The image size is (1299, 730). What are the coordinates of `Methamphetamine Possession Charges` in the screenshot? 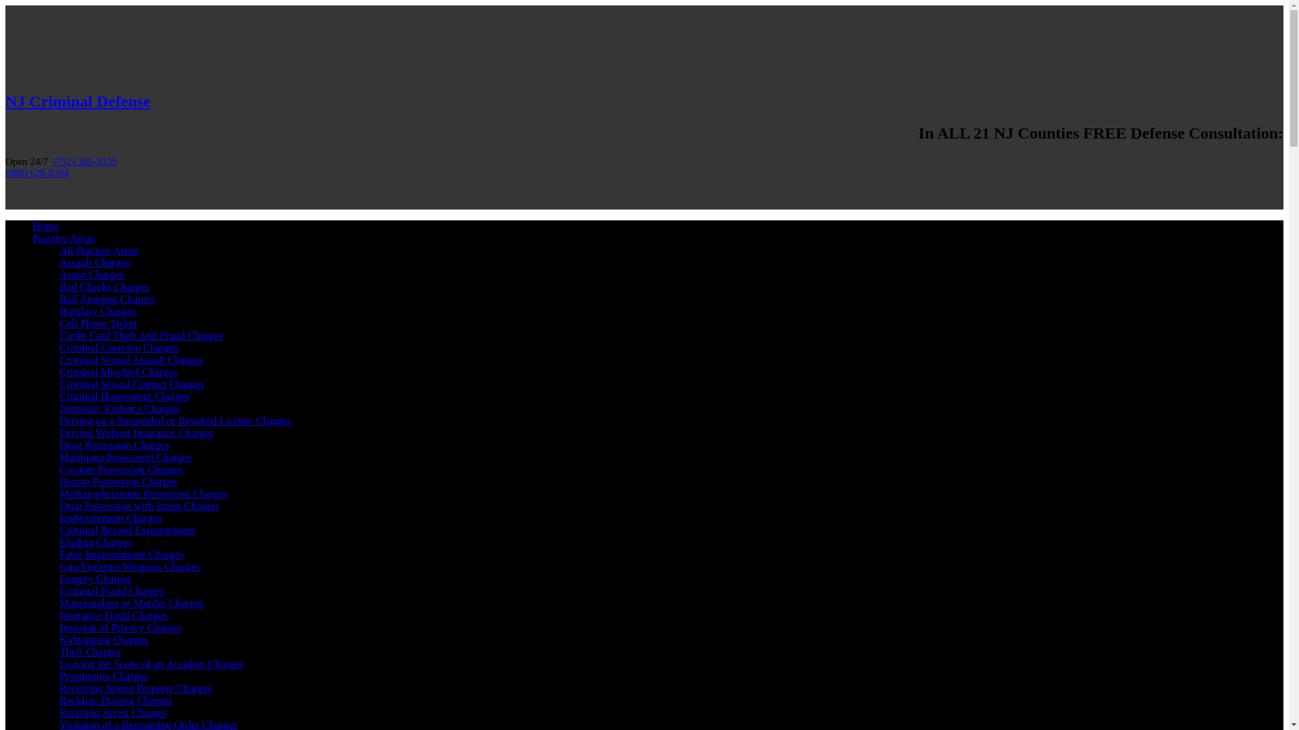 It's located at (143, 493).